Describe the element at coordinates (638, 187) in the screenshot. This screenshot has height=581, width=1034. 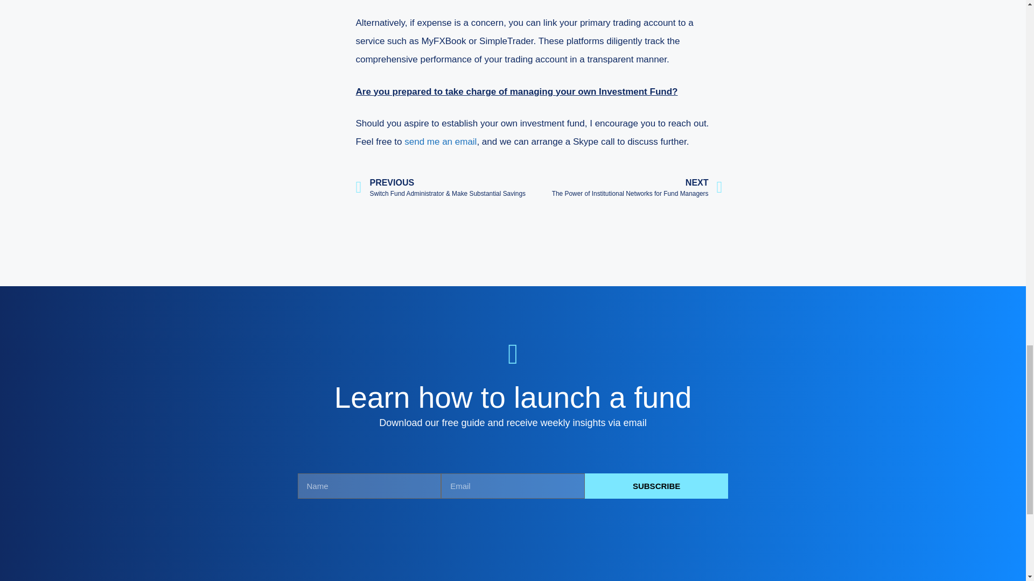
I see `send me an email` at that location.